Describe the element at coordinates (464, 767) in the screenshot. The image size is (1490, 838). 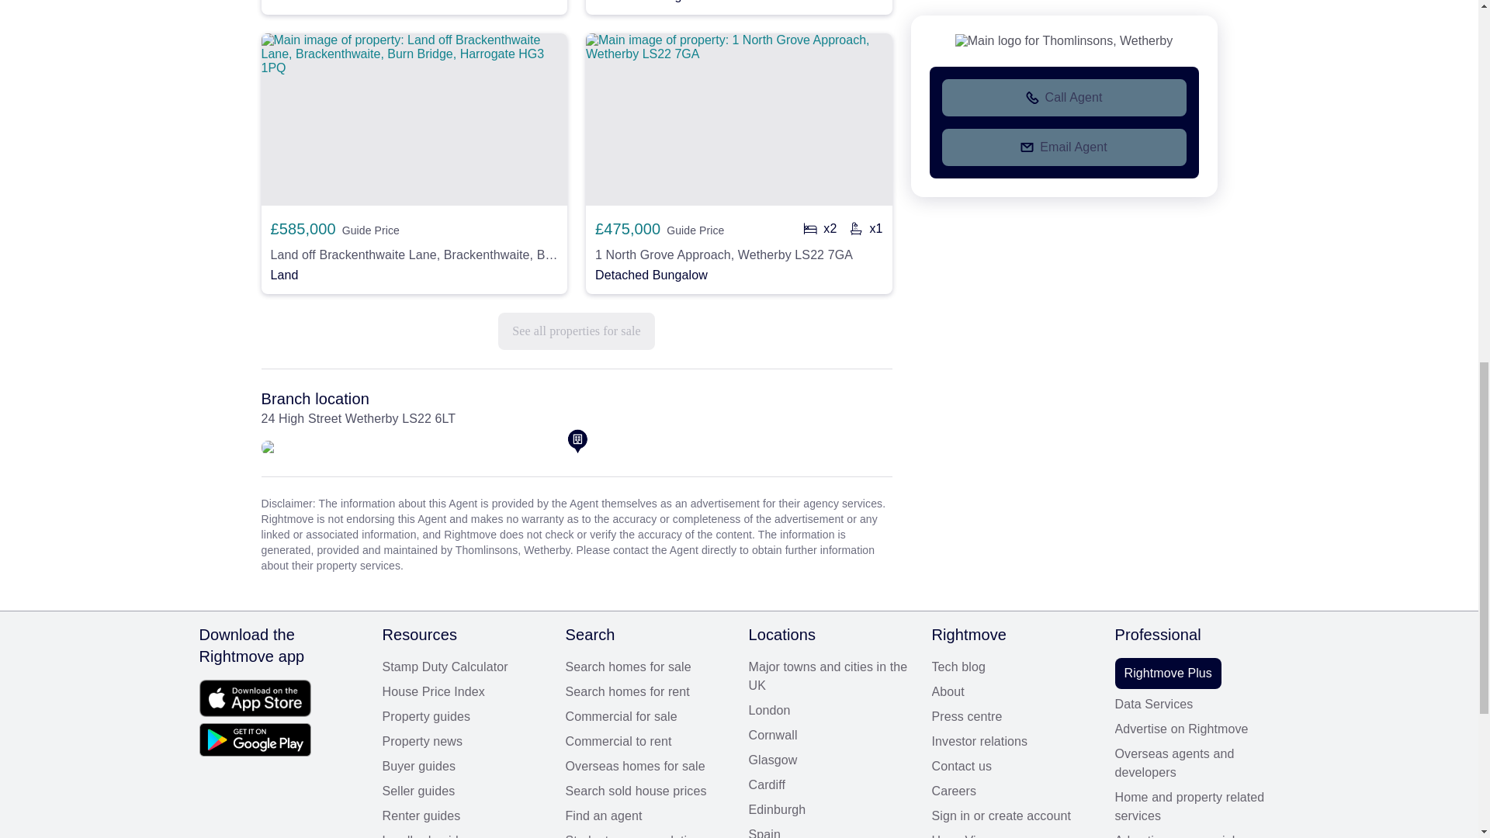
I see `Buyer guides` at that location.